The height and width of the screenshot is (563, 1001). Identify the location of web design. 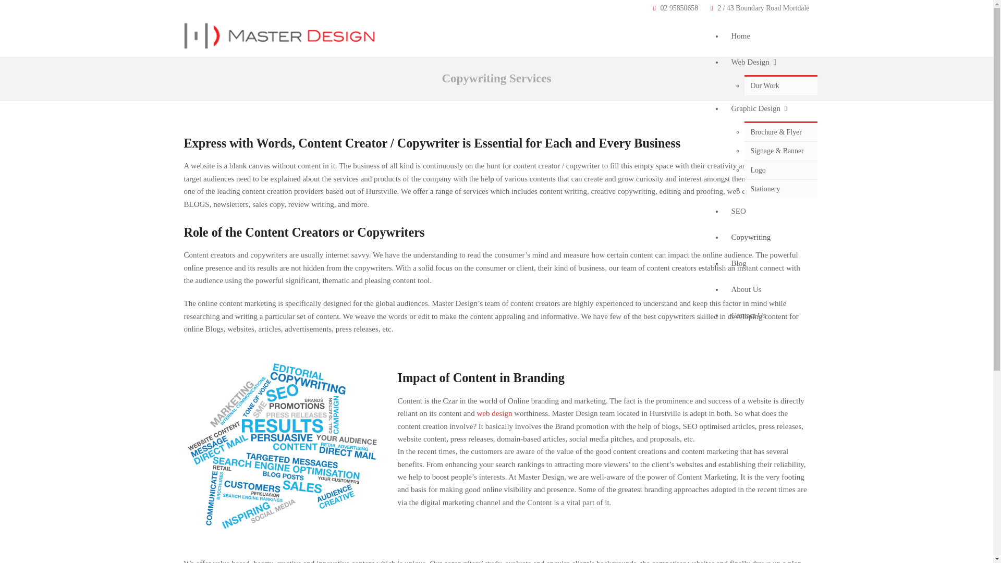
(495, 413).